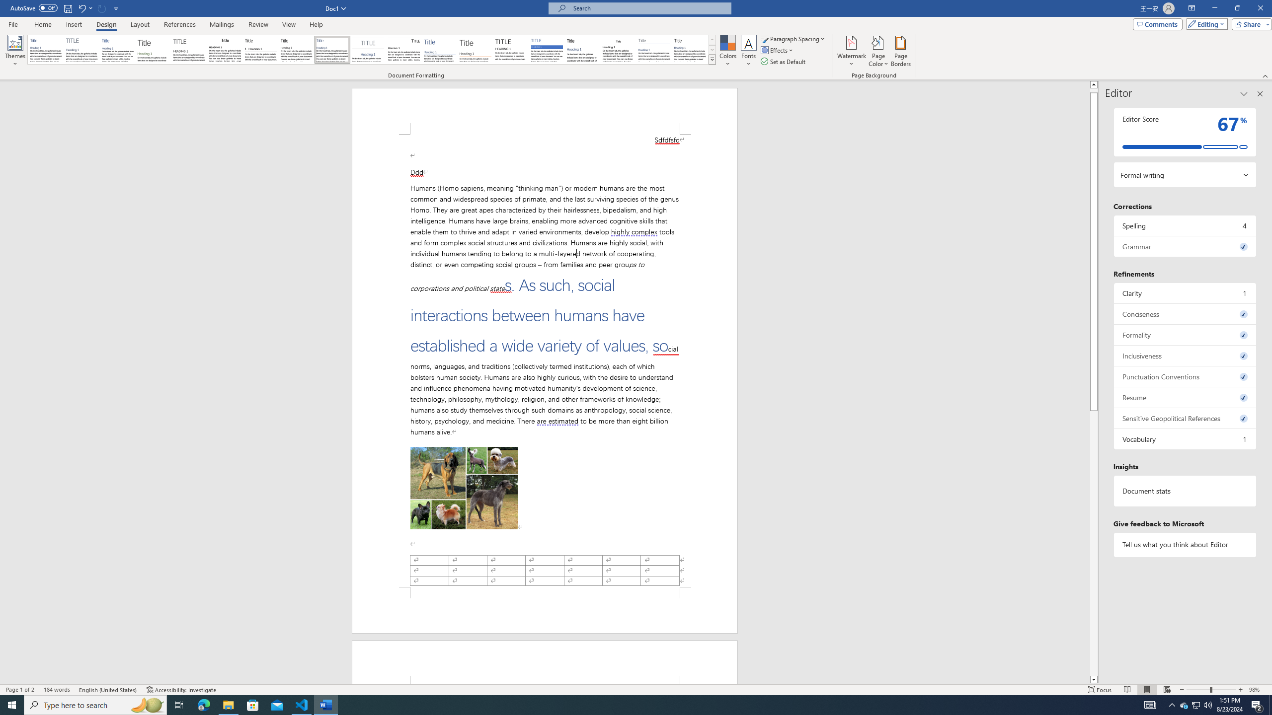 The image size is (1272, 715). Describe the element at coordinates (547, 50) in the screenshot. I see `Shaded` at that location.